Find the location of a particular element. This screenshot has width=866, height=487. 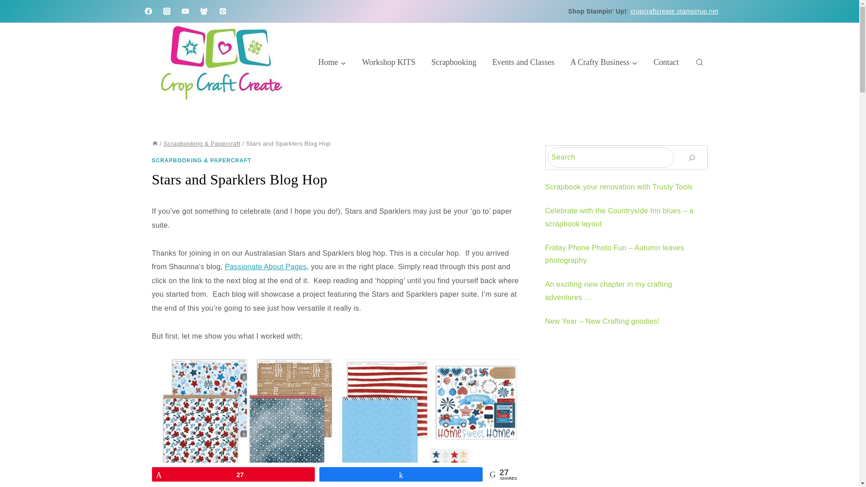

cropcraftcreate.stampinup.net is located at coordinates (674, 11).